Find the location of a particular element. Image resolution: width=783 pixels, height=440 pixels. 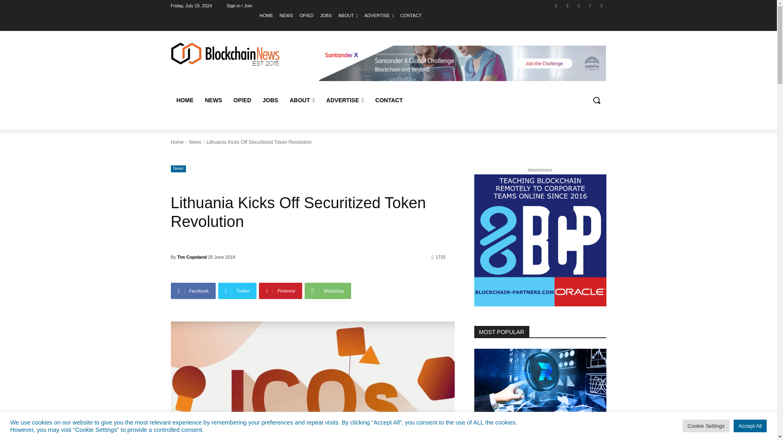

JOBS is located at coordinates (326, 15).